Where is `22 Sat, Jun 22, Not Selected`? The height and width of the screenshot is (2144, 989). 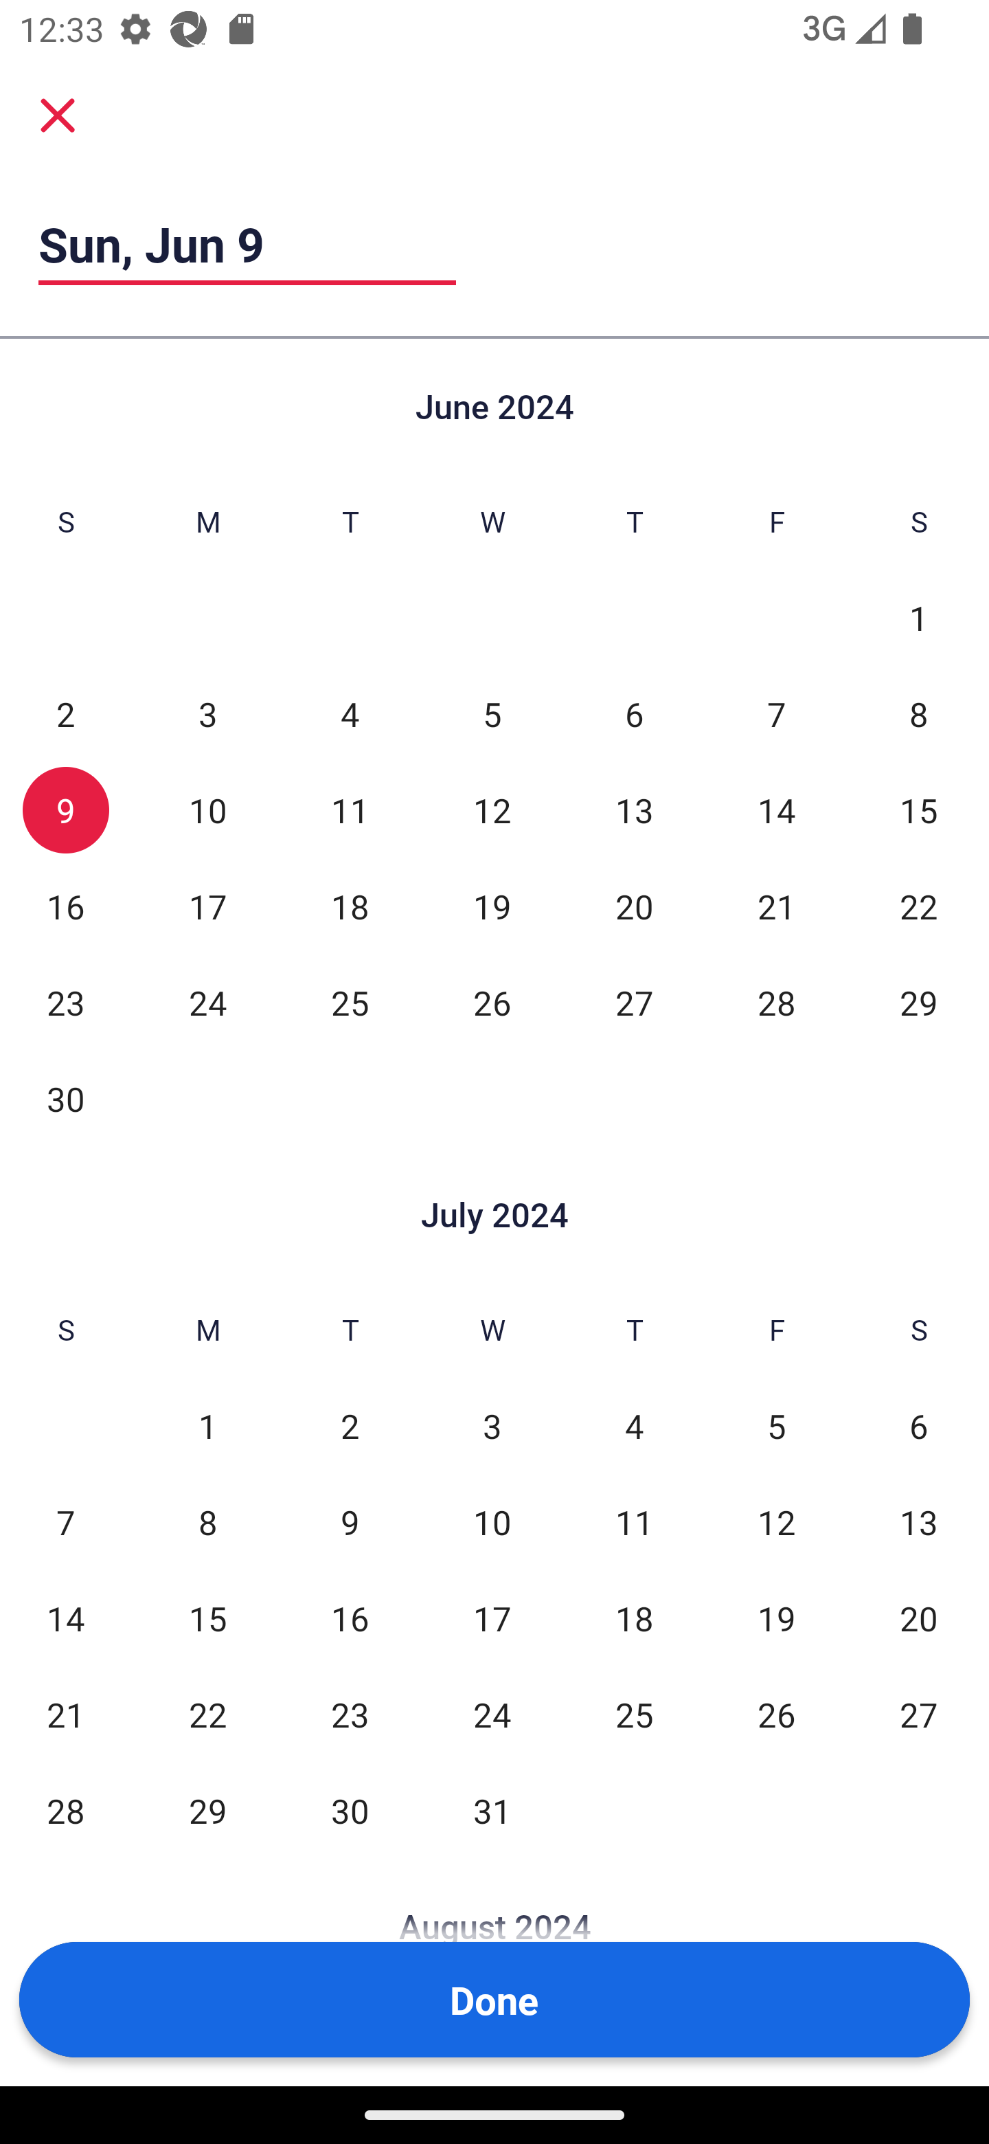 22 Sat, Jun 22, Not Selected is located at coordinates (919, 906).